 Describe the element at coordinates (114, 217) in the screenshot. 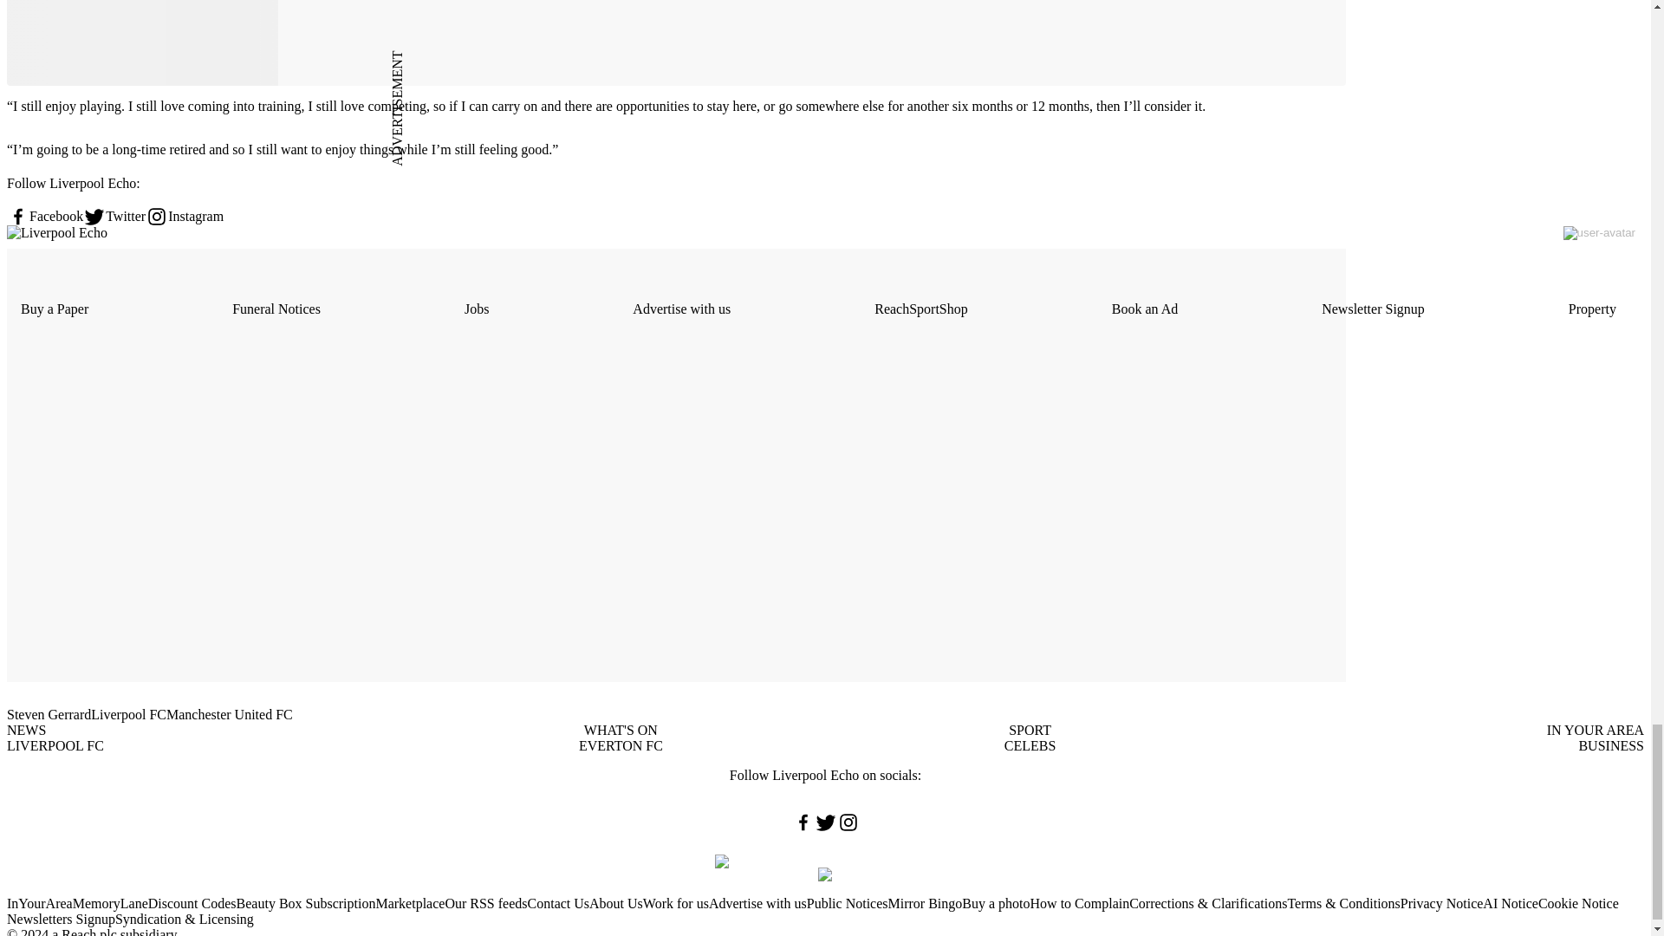

I see `Twitter` at that location.